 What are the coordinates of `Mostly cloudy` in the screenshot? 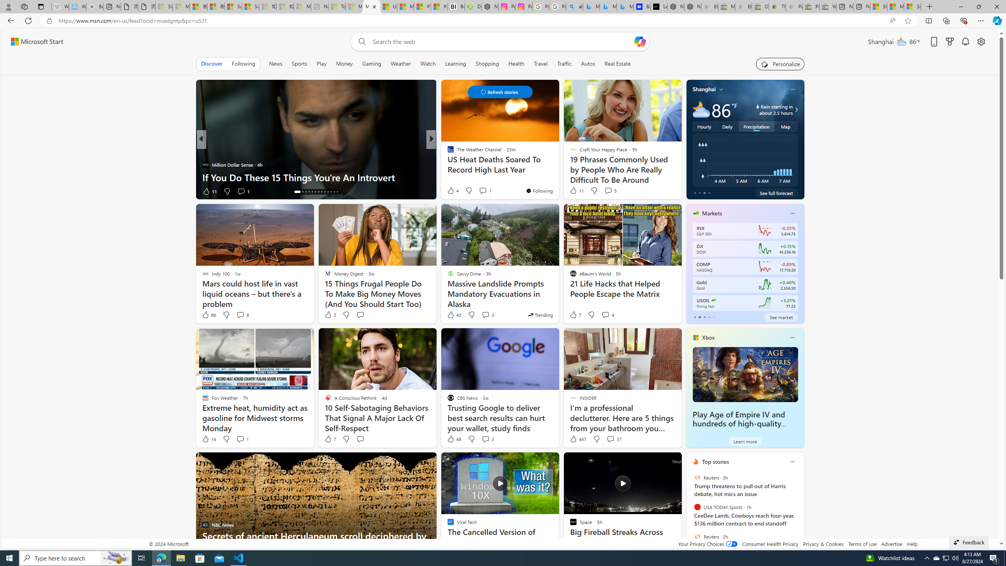 It's located at (701, 109).